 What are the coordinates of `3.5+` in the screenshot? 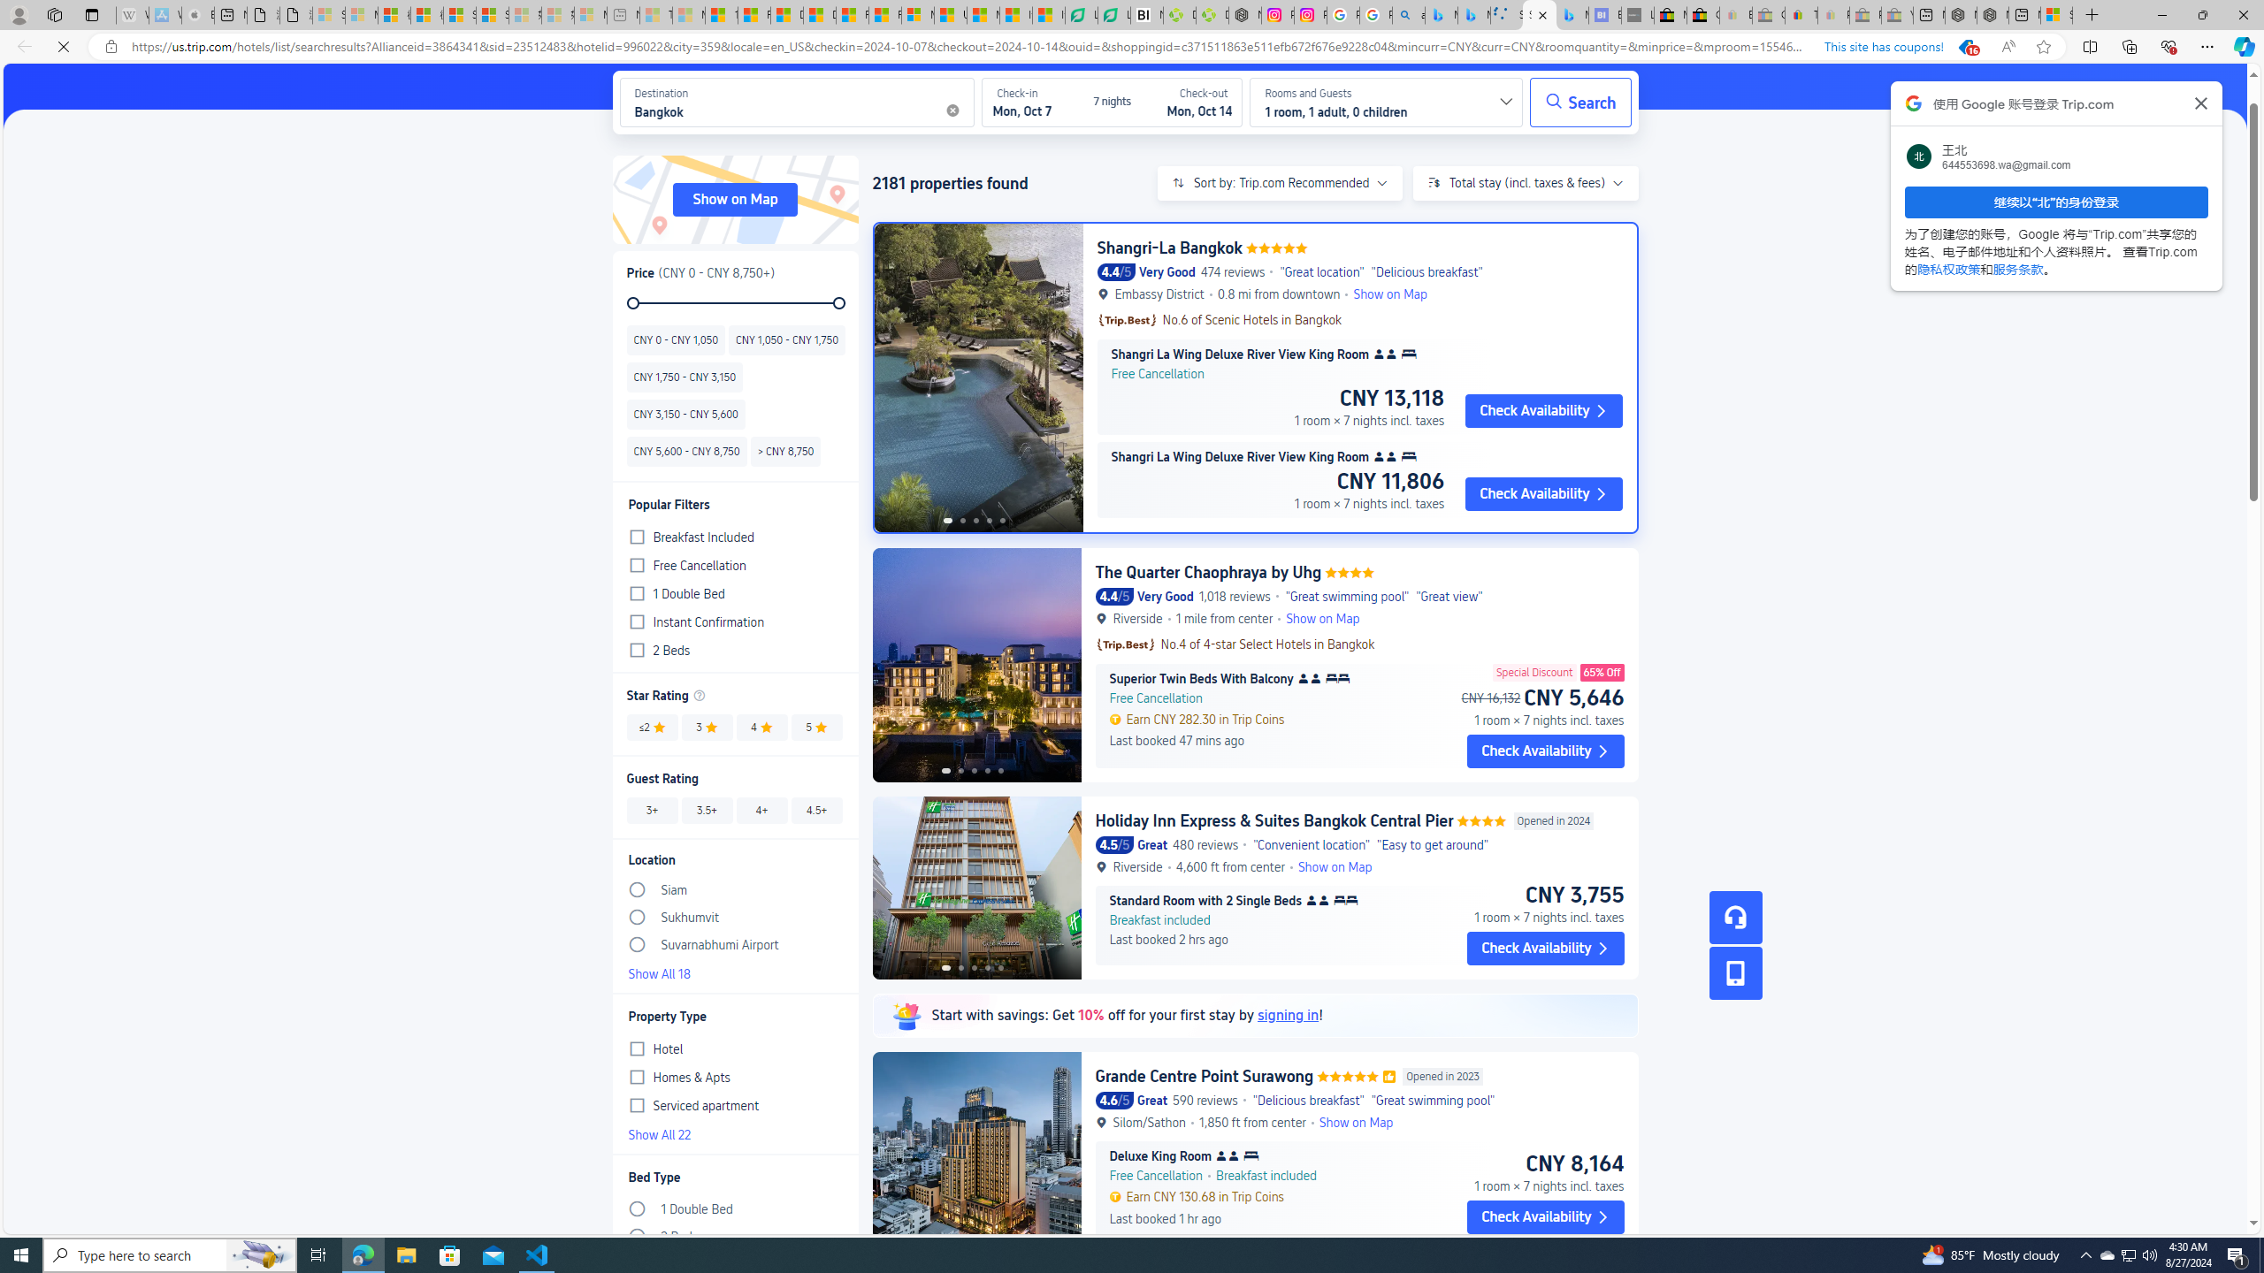 It's located at (707, 810).